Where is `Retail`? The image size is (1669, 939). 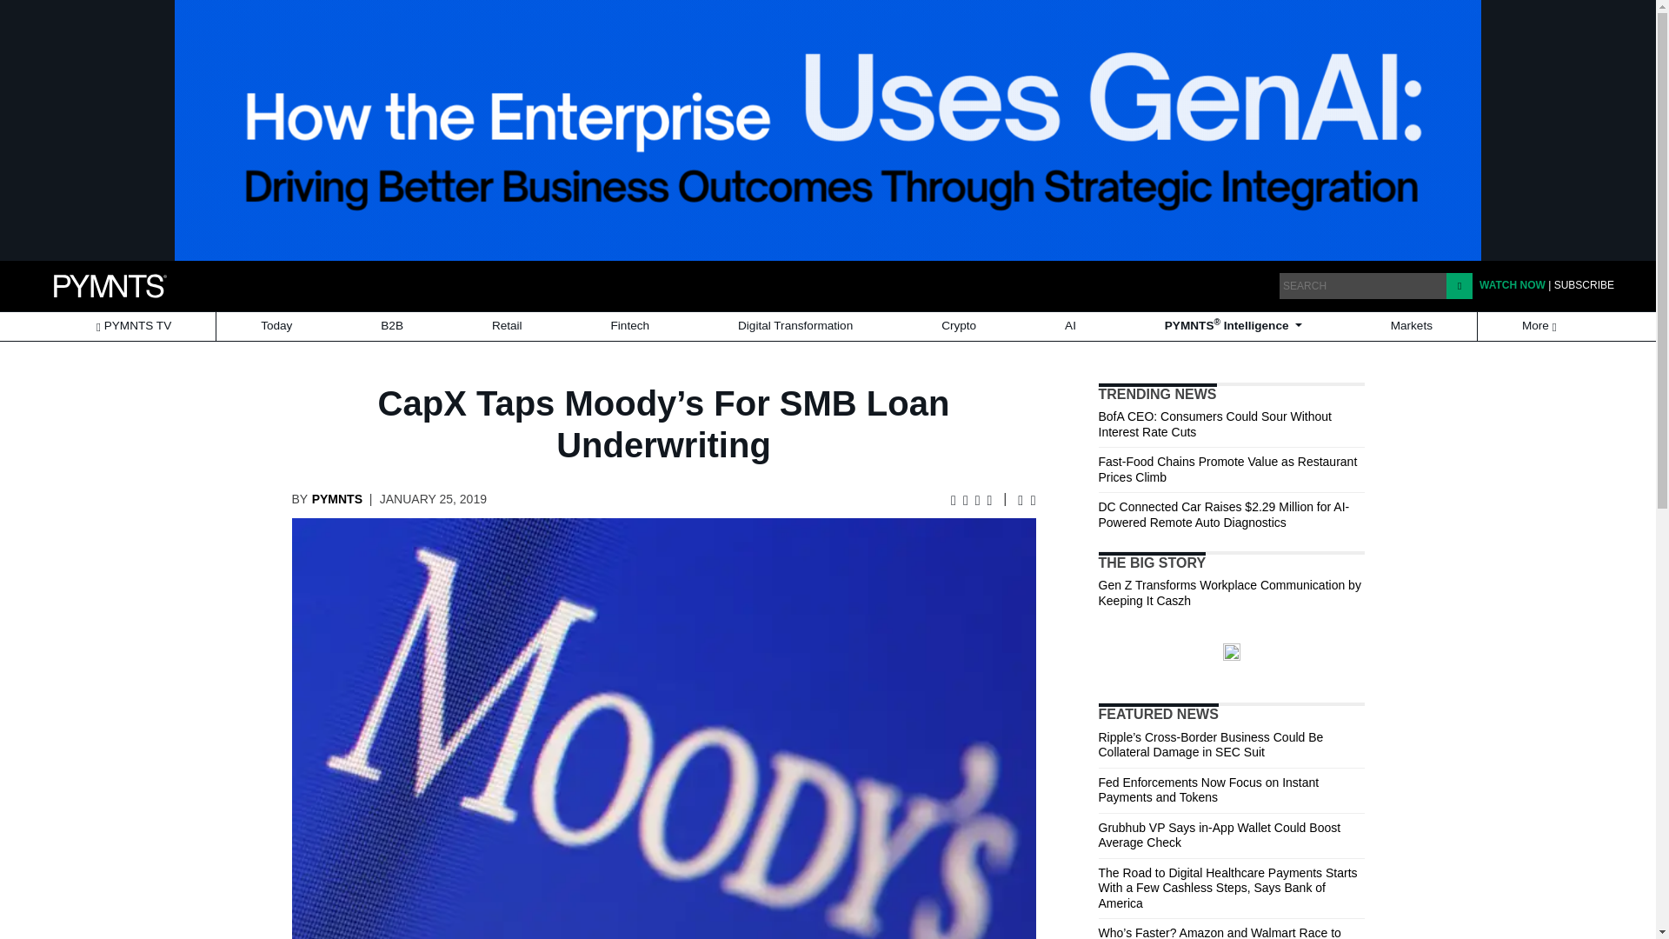
Retail is located at coordinates (507, 326).